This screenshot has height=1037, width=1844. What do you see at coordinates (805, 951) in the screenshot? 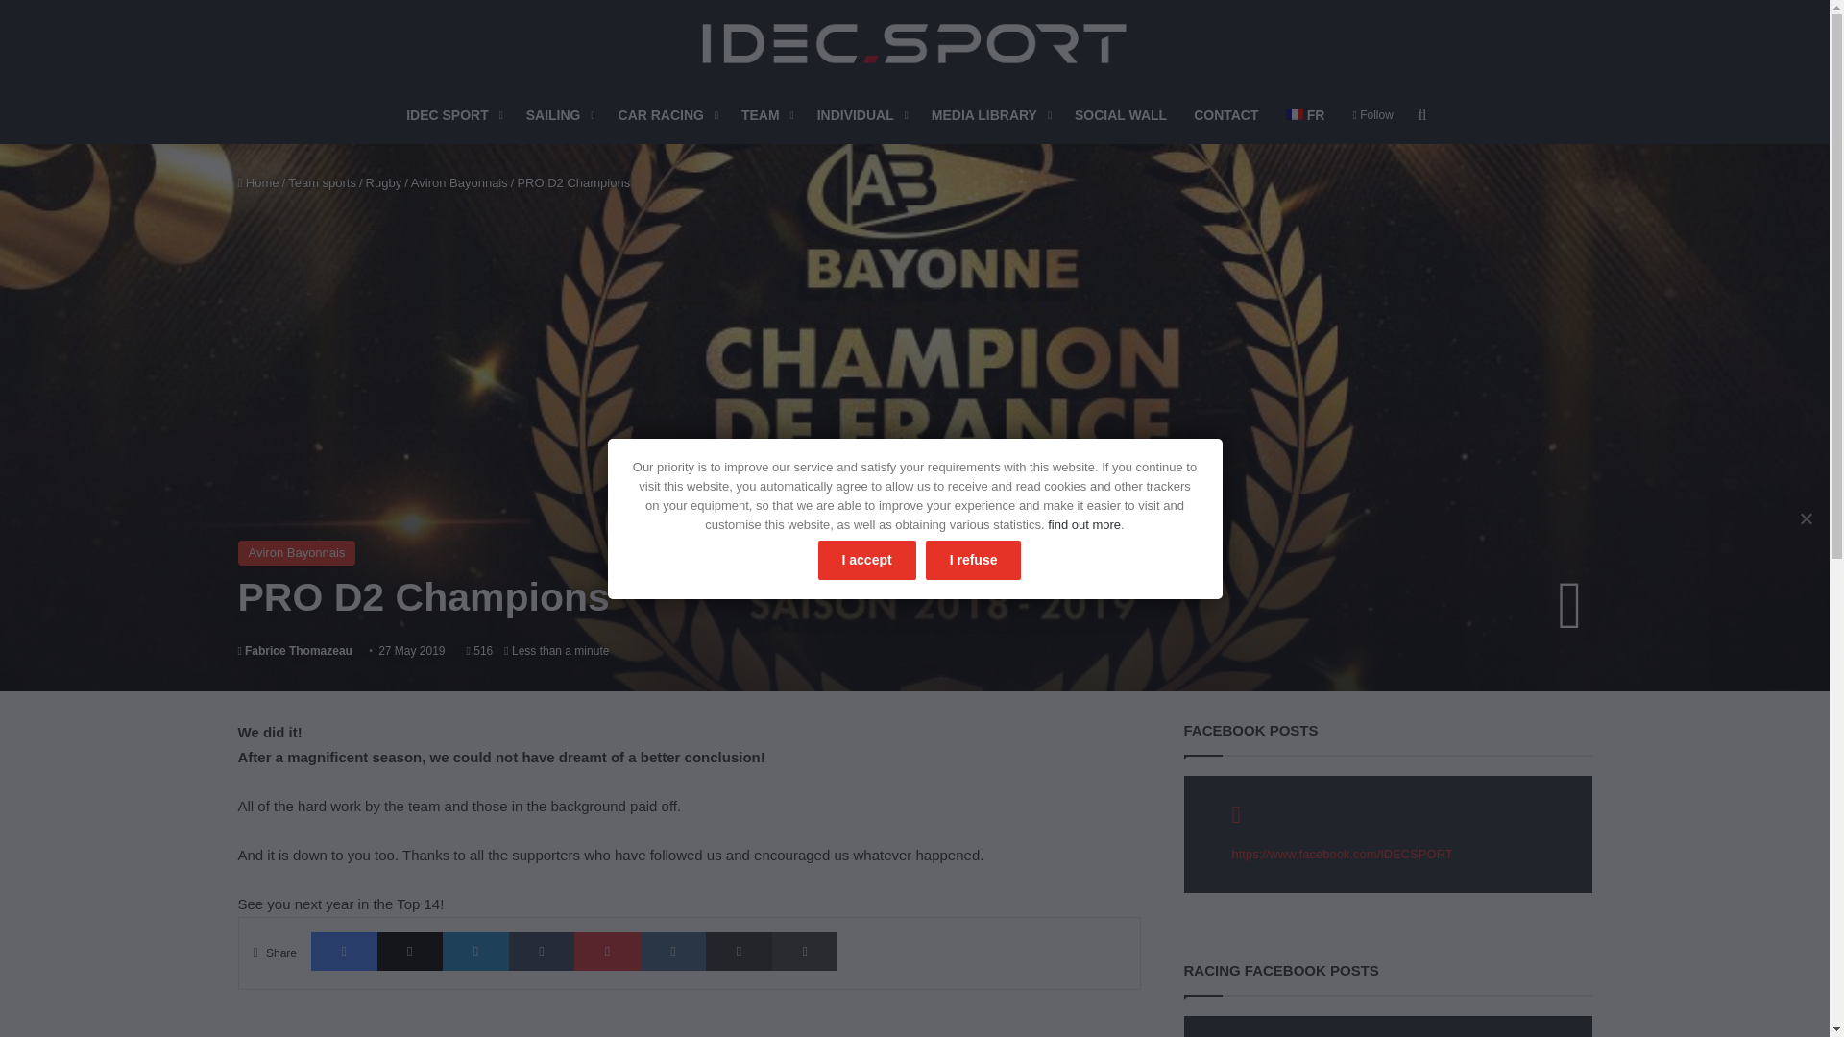
I see `Print` at bounding box center [805, 951].